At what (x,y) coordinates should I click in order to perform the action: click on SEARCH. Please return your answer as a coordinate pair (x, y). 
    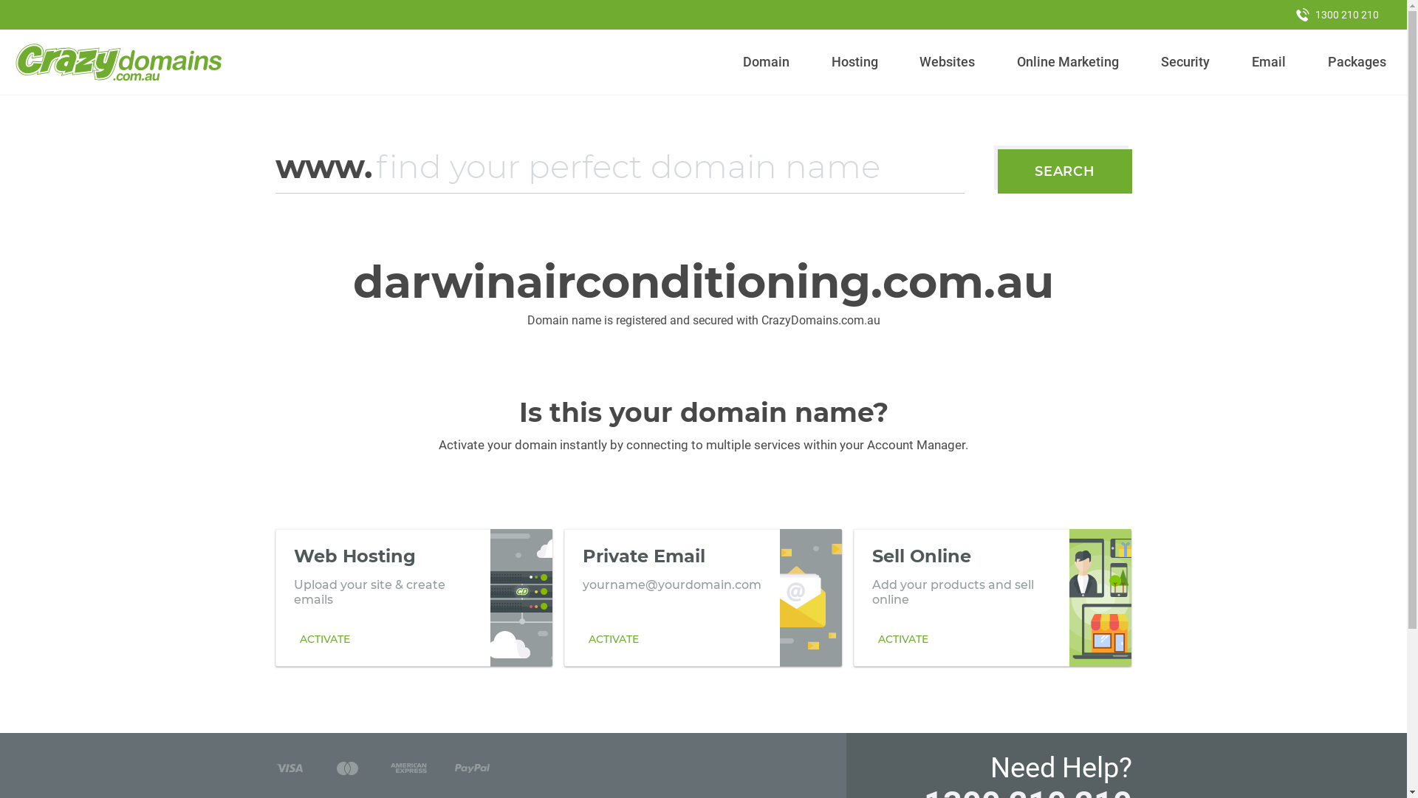
    Looking at the image, I should click on (1065, 171).